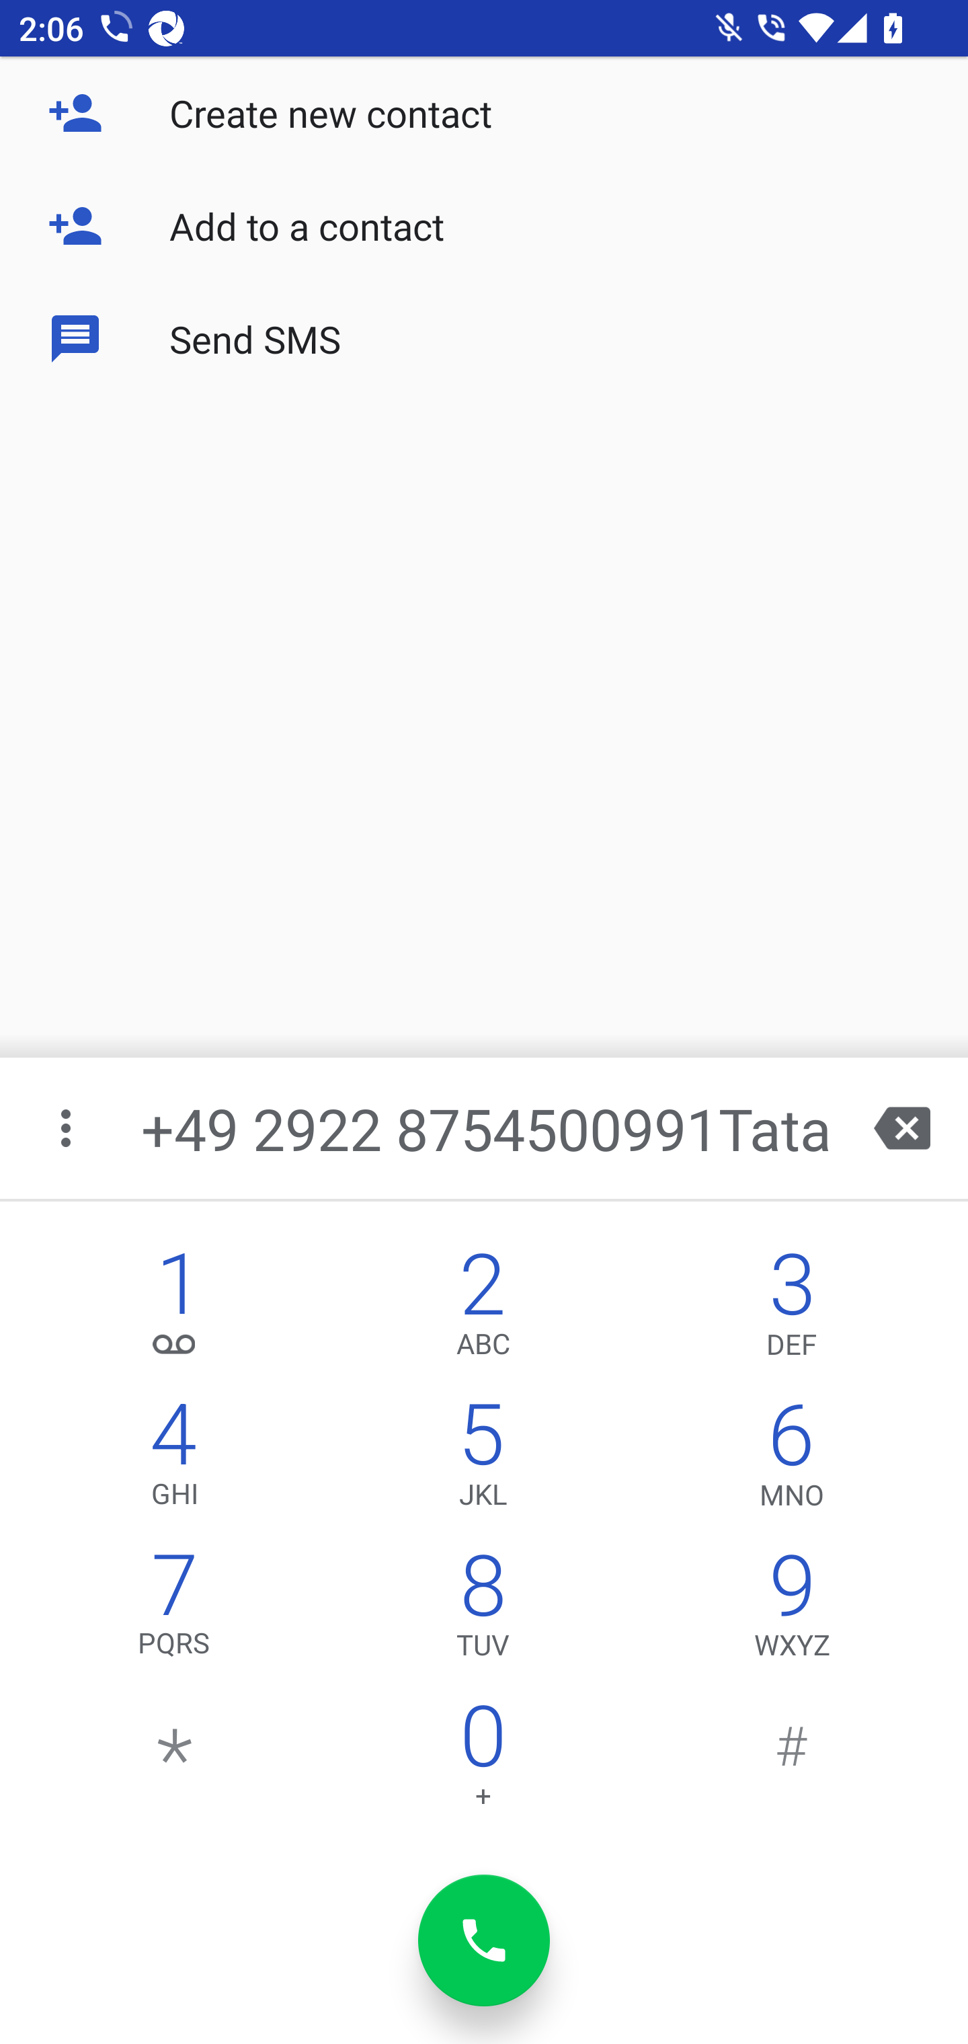 The image size is (968, 2044). Describe the element at coordinates (175, 1460) in the screenshot. I see `4,GHI 4 GHI` at that location.